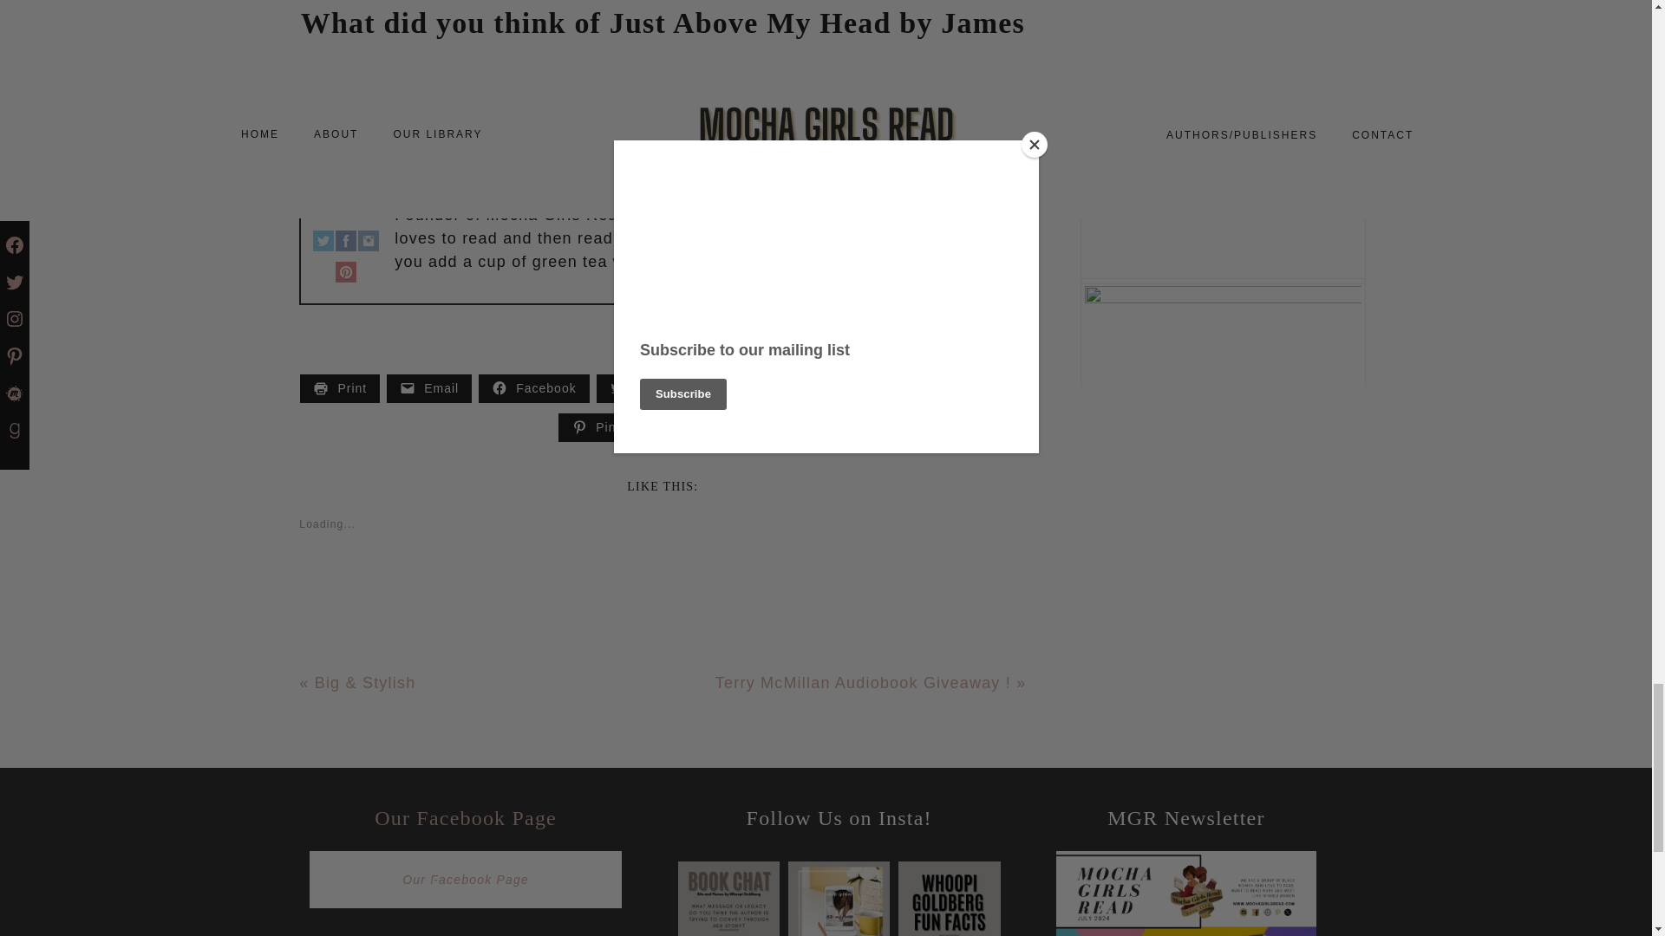  I want to click on Click to share on WhatsApp, so click(753, 388).